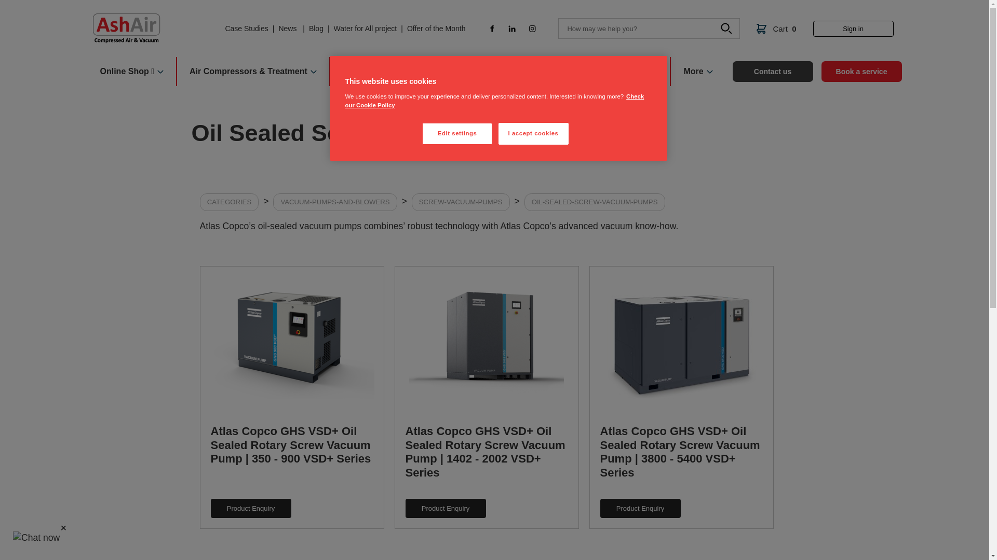 This screenshot has width=997, height=560. Describe the element at coordinates (776, 29) in the screenshot. I see `Cart  0` at that location.